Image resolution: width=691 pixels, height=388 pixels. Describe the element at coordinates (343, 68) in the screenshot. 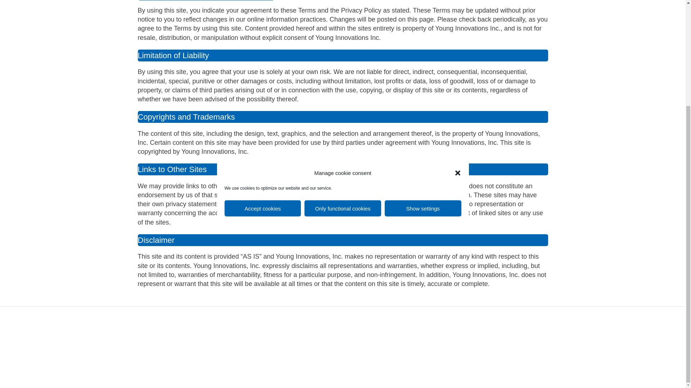

I see `Only functional cookies` at that location.